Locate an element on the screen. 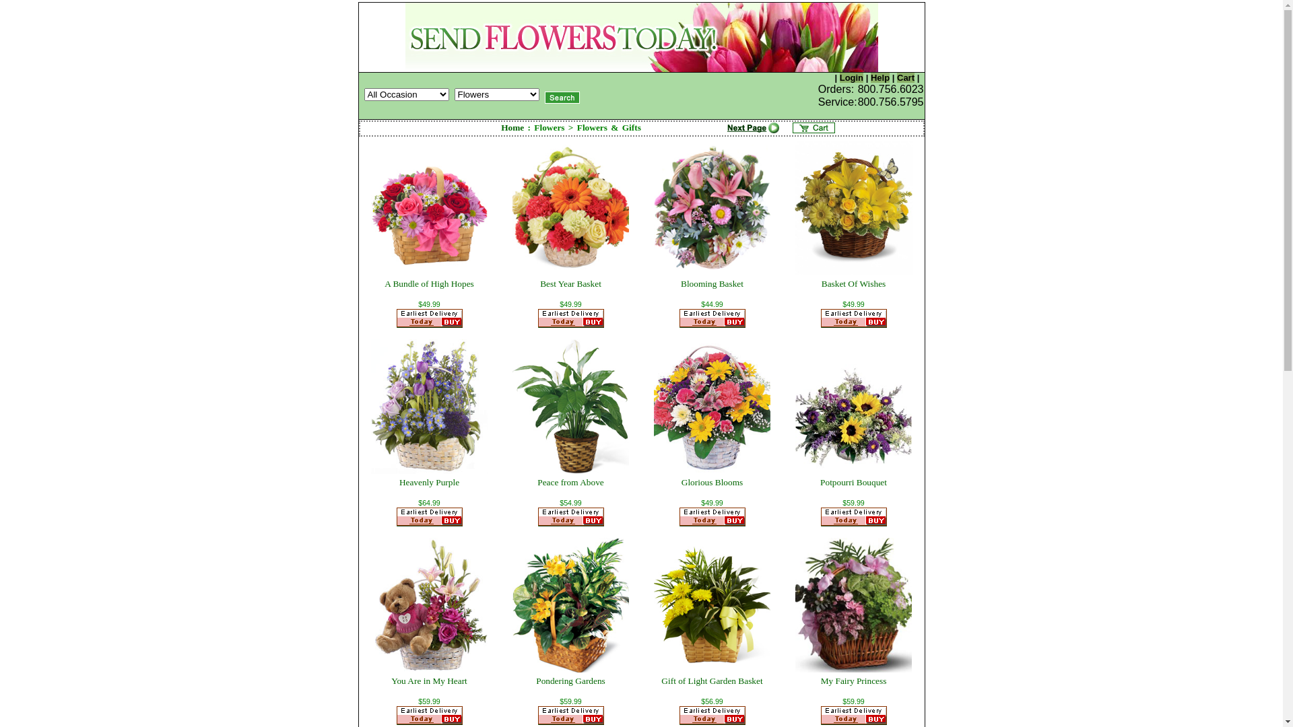  Blooming Basket is located at coordinates (712, 284).